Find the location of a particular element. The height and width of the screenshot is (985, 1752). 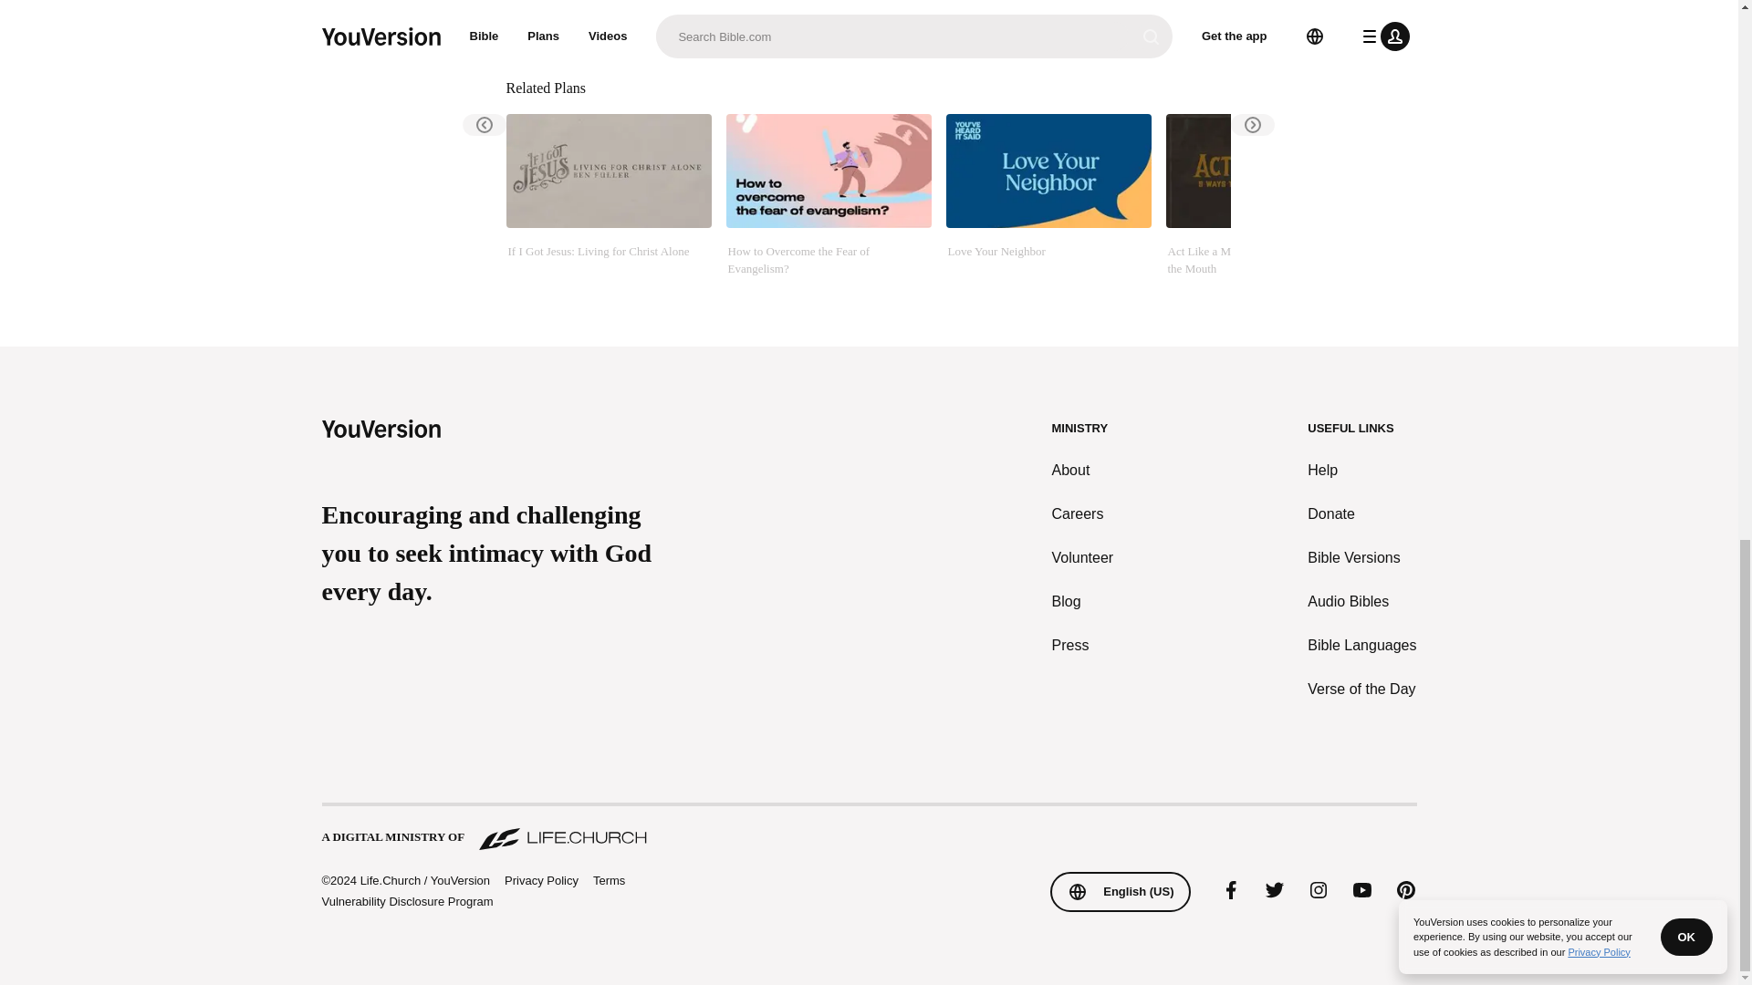

About is located at coordinates (1083, 471).